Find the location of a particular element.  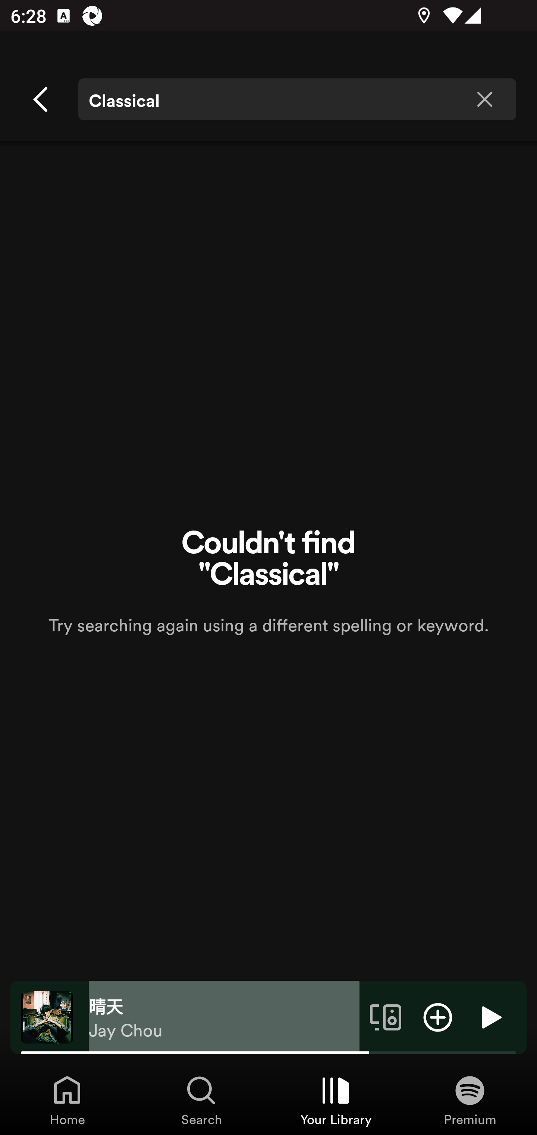

Add item is located at coordinates (438, 1017).